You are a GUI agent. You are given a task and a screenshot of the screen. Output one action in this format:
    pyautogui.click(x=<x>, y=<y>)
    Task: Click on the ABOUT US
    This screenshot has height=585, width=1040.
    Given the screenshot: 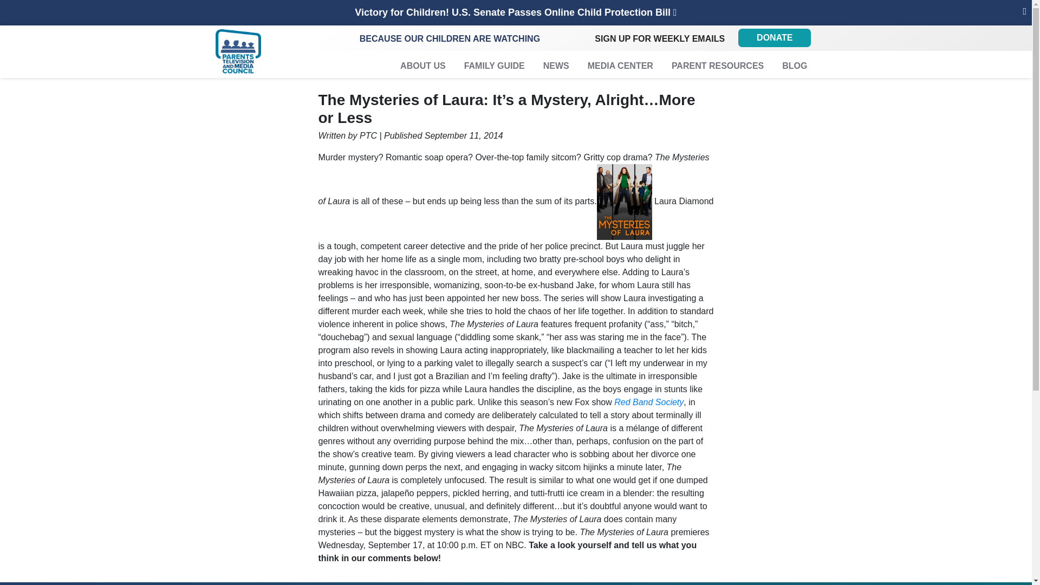 What is the action you would take?
    pyautogui.click(x=423, y=67)
    